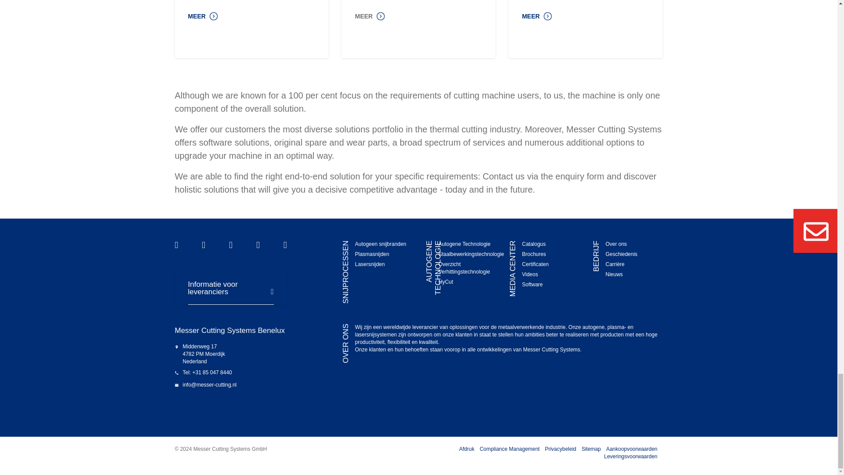 The image size is (844, 475). Describe the element at coordinates (464, 244) in the screenshot. I see `Autogene Technologie` at that location.